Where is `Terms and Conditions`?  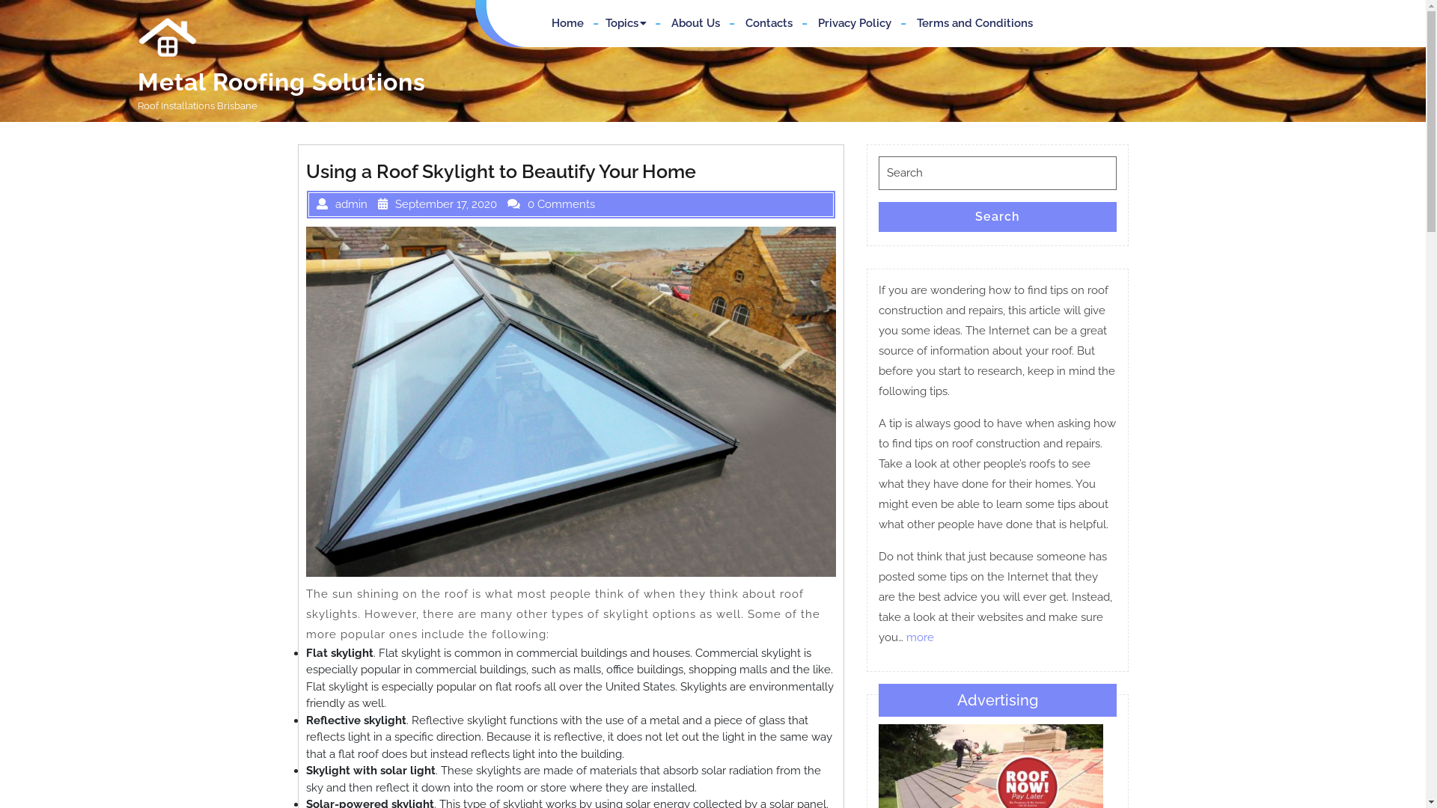
Terms and Conditions is located at coordinates (974, 24).